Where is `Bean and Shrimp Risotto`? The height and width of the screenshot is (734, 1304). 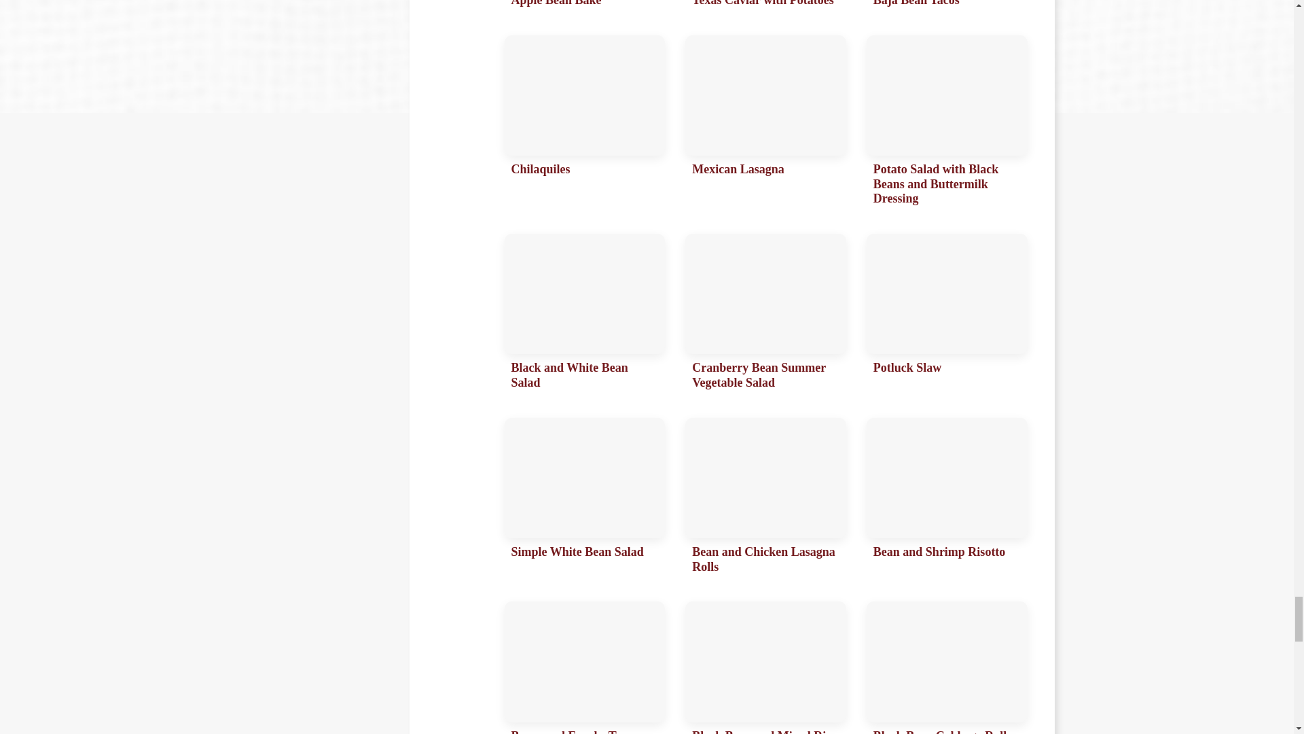
Bean and Shrimp Risotto is located at coordinates (947, 500).